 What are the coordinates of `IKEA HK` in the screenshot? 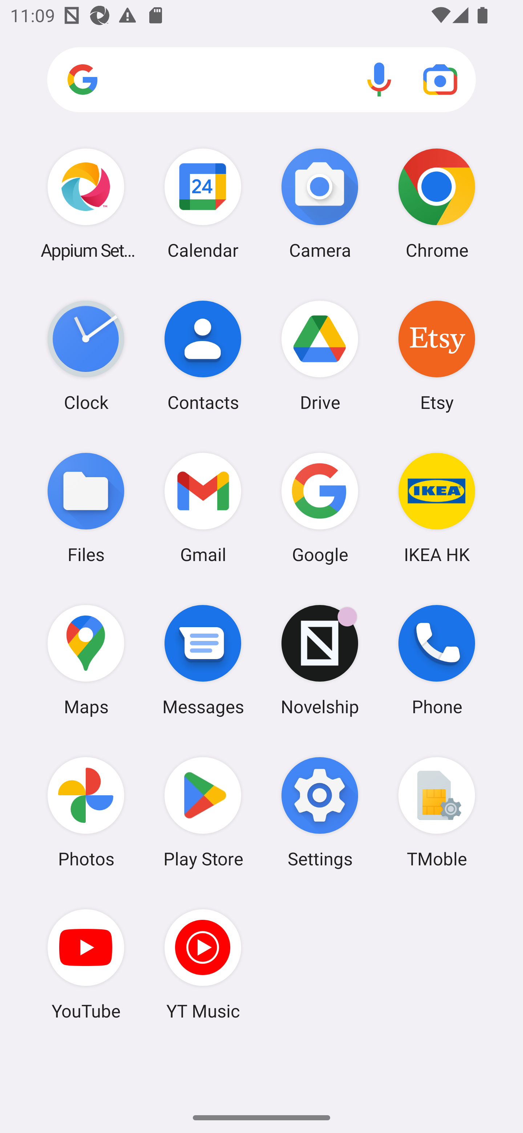 It's located at (437, 507).